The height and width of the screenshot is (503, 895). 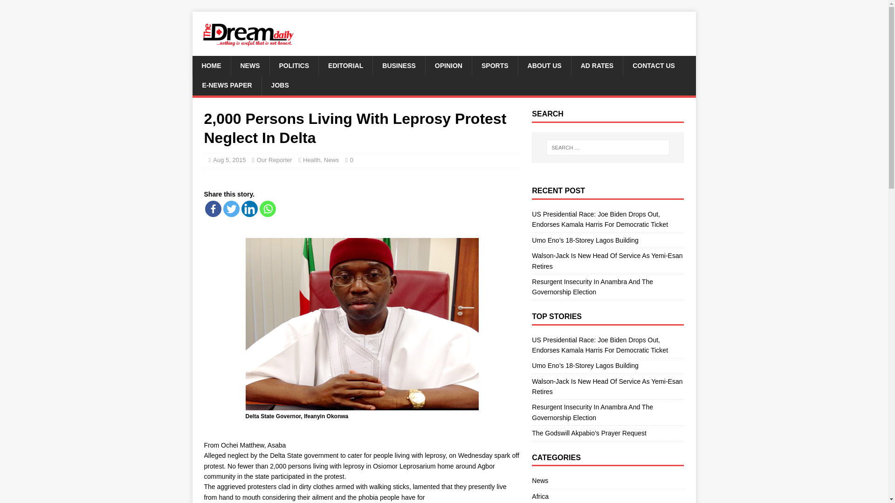 What do you see at coordinates (311, 160) in the screenshot?
I see `Health` at bounding box center [311, 160].